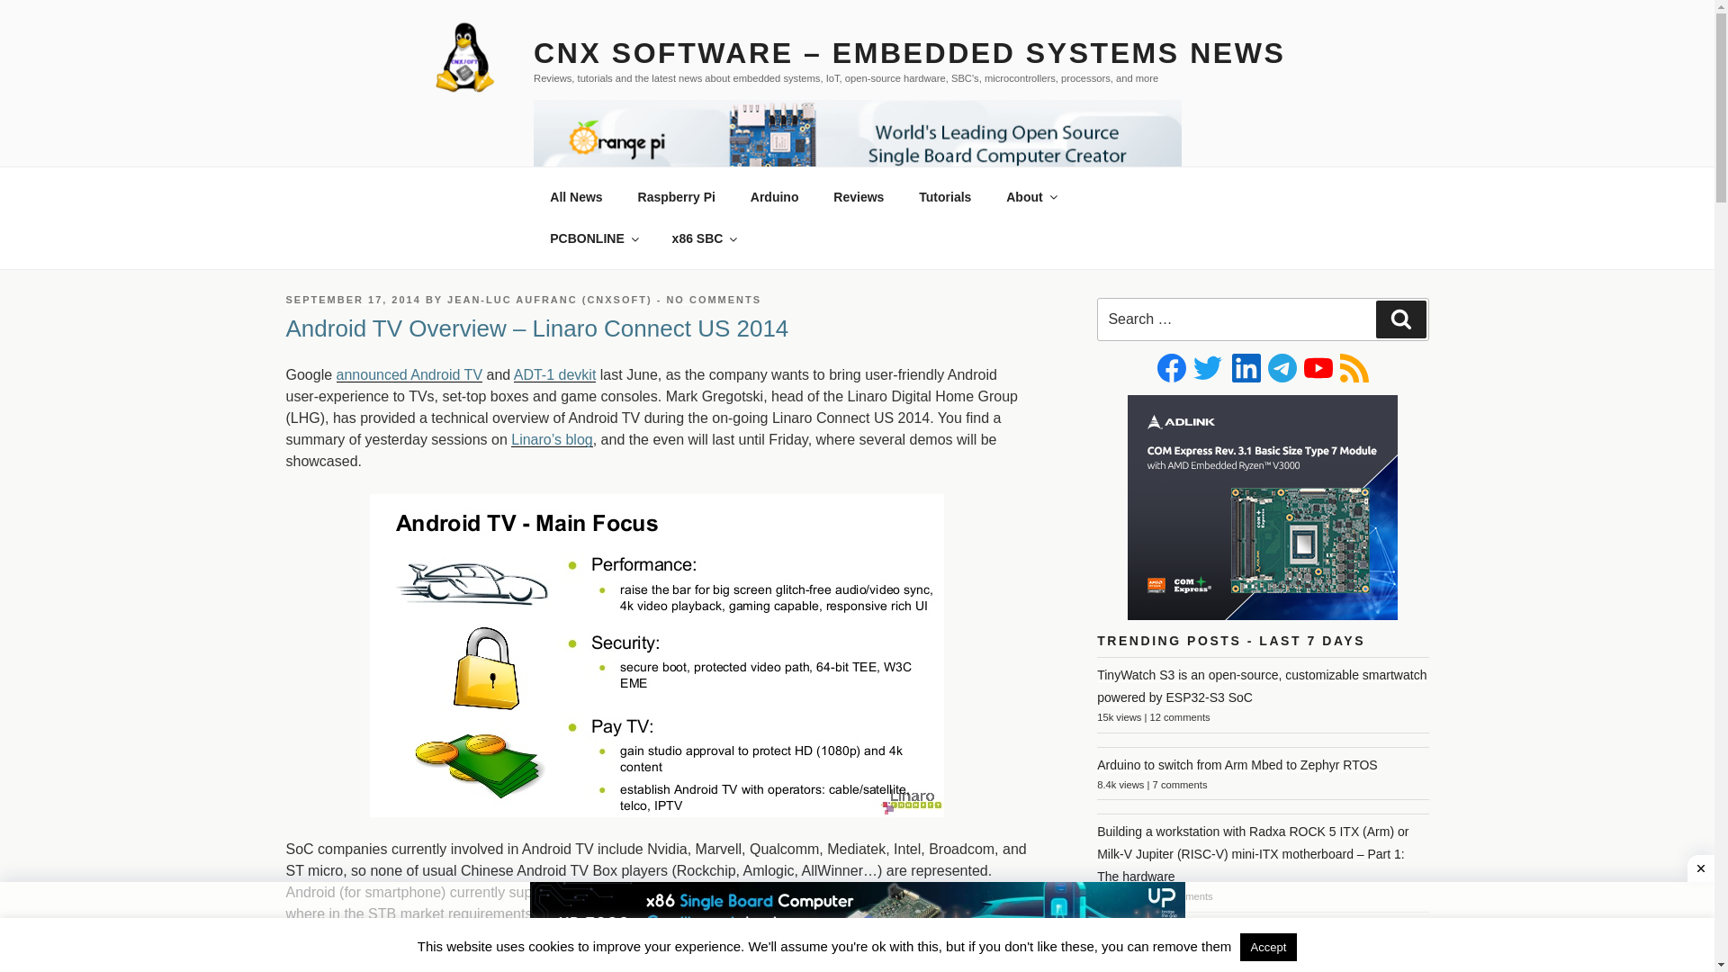 The image size is (1728, 972). Describe the element at coordinates (1030, 196) in the screenshot. I see `About` at that location.